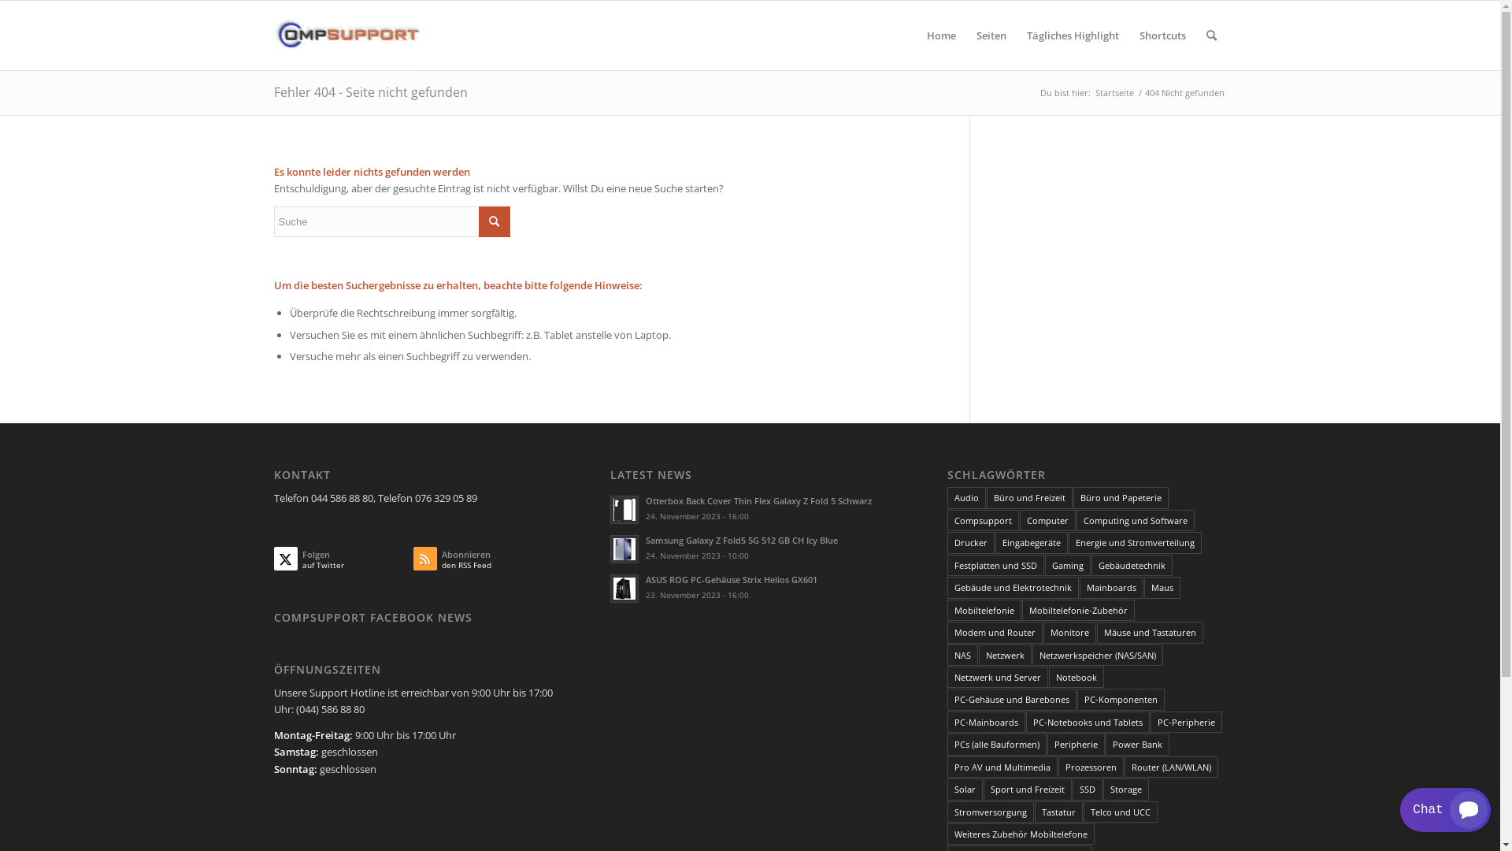 This screenshot has height=851, width=1512. What do you see at coordinates (1069, 632) in the screenshot?
I see `Monitore` at bounding box center [1069, 632].